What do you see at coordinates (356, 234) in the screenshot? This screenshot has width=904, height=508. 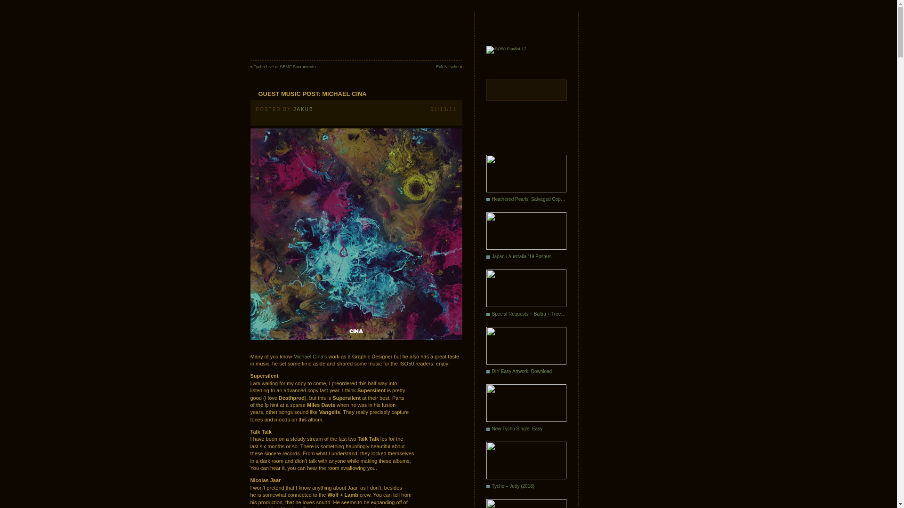 I see `cina` at bounding box center [356, 234].